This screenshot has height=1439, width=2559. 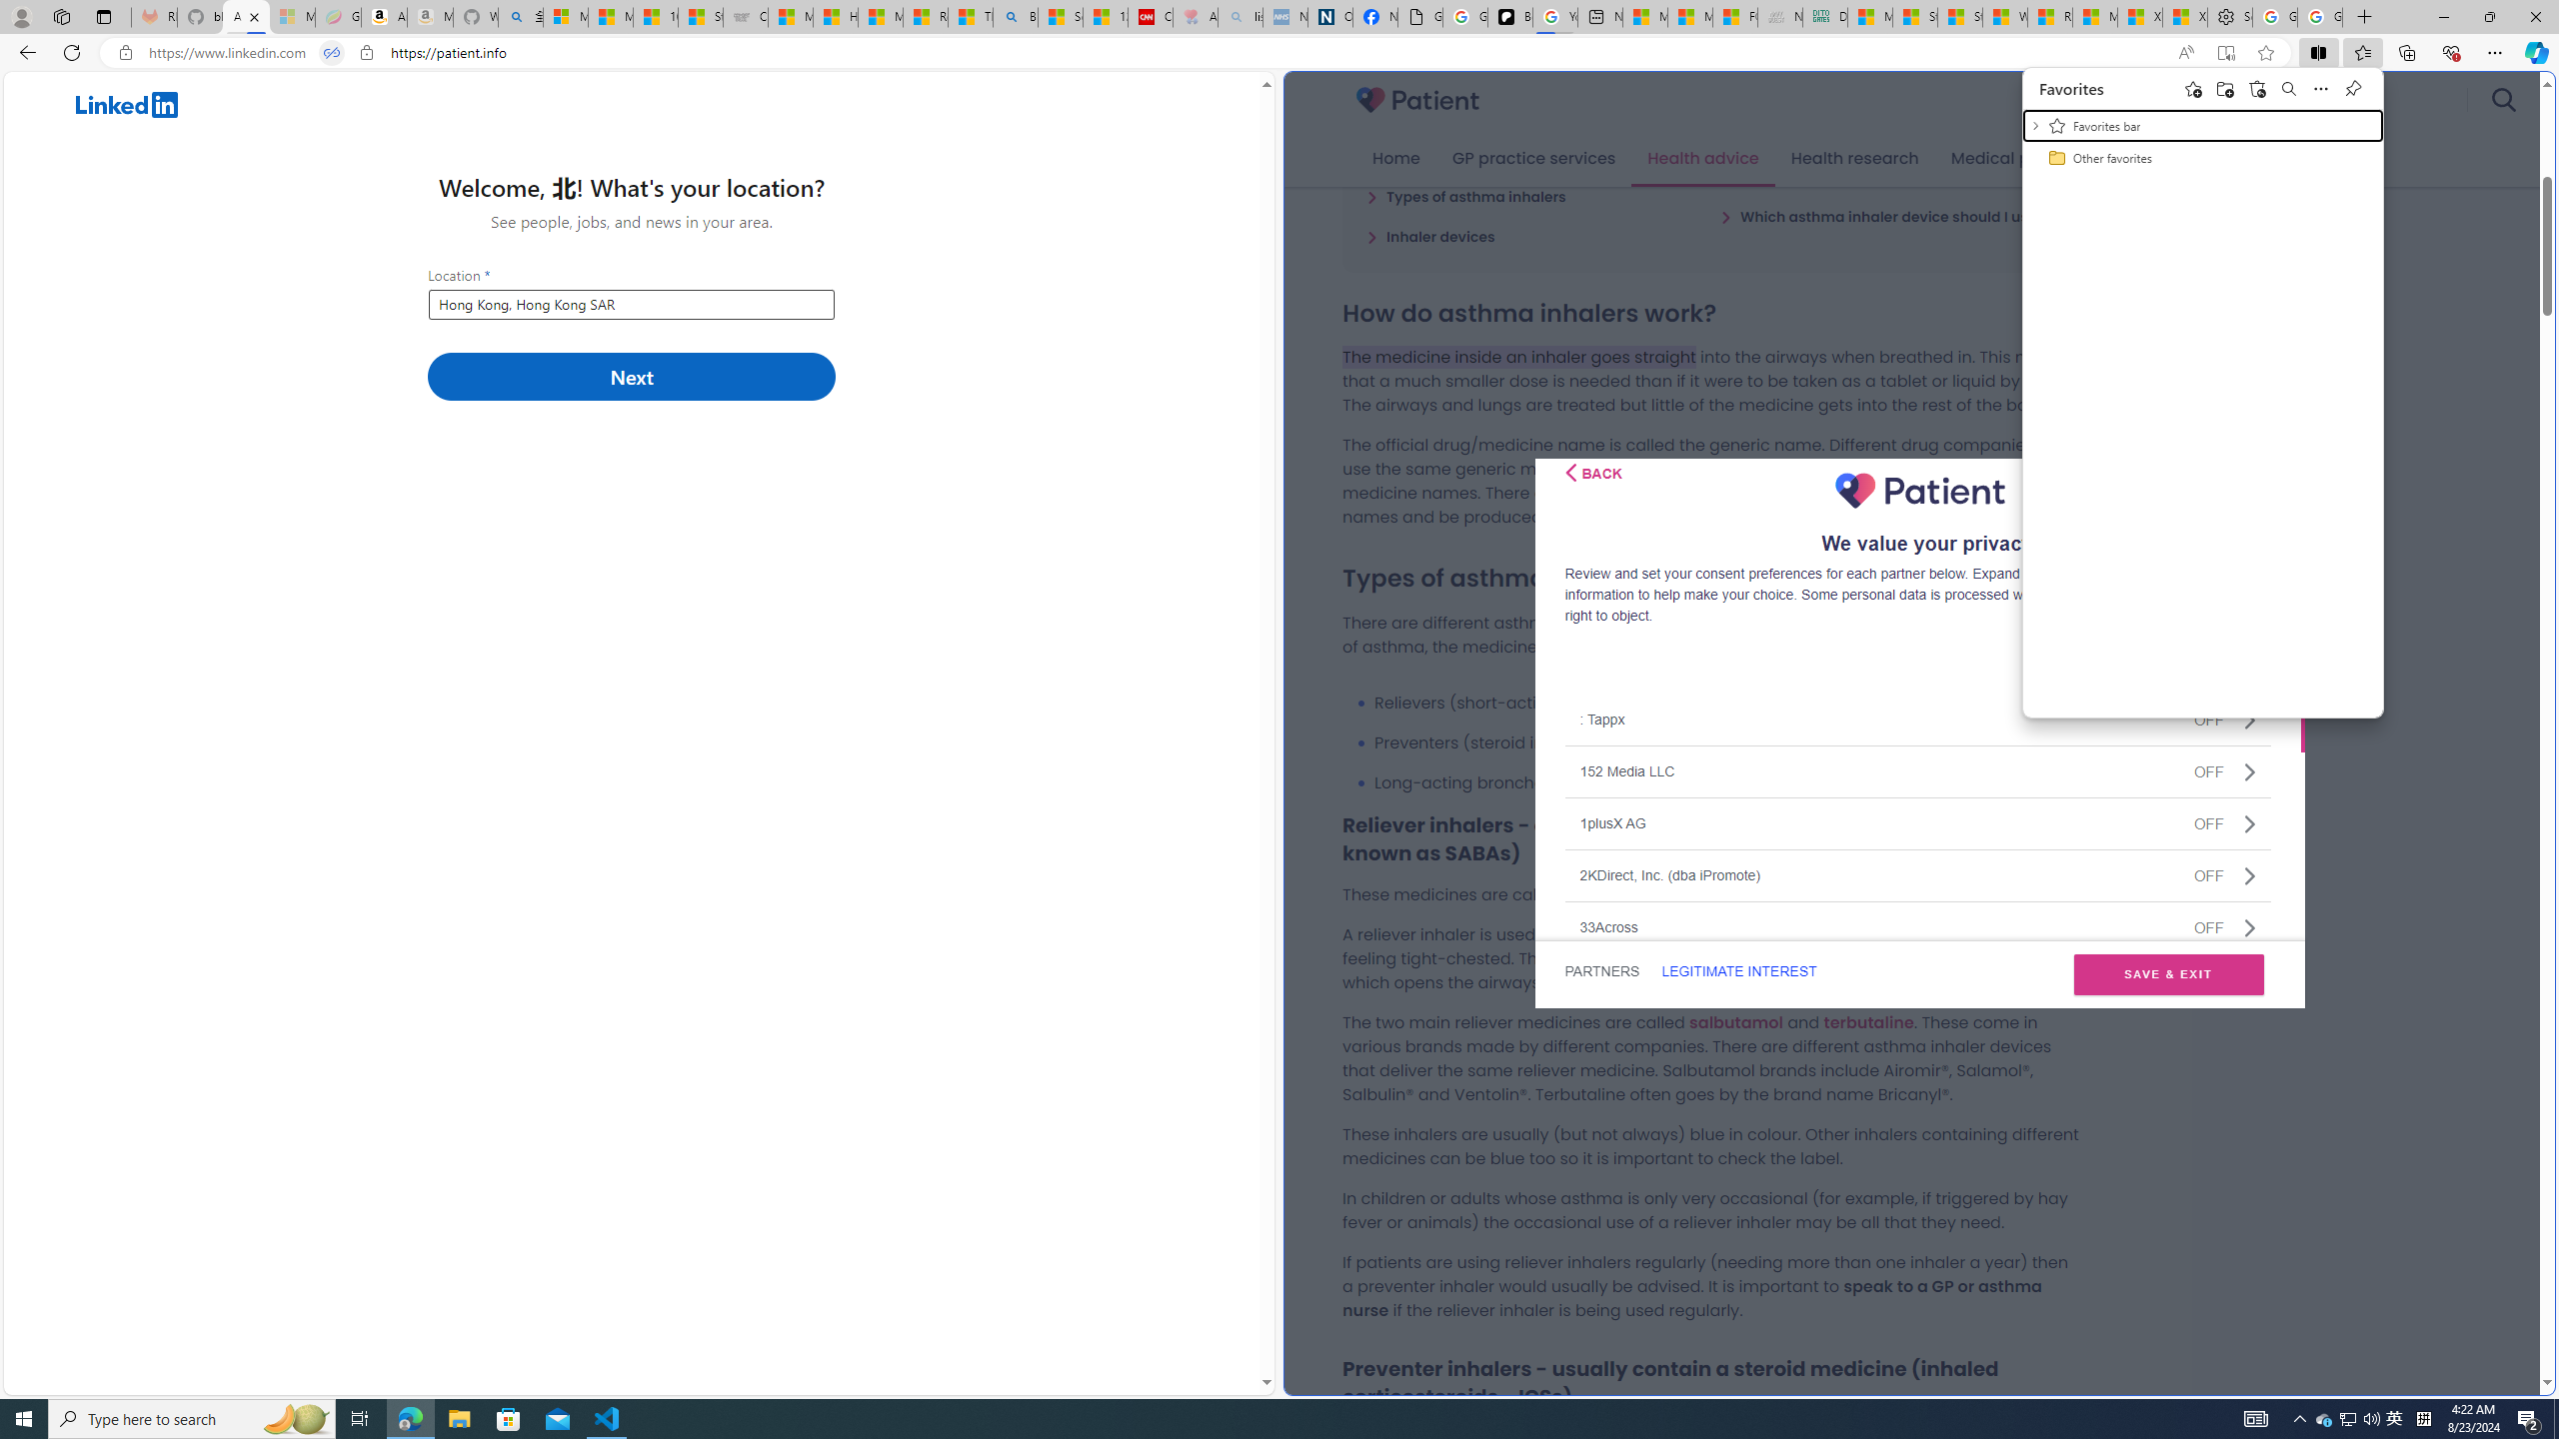 What do you see at coordinates (2225, 88) in the screenshot?
I see `Add folder` at bounding box center [2225, 88].